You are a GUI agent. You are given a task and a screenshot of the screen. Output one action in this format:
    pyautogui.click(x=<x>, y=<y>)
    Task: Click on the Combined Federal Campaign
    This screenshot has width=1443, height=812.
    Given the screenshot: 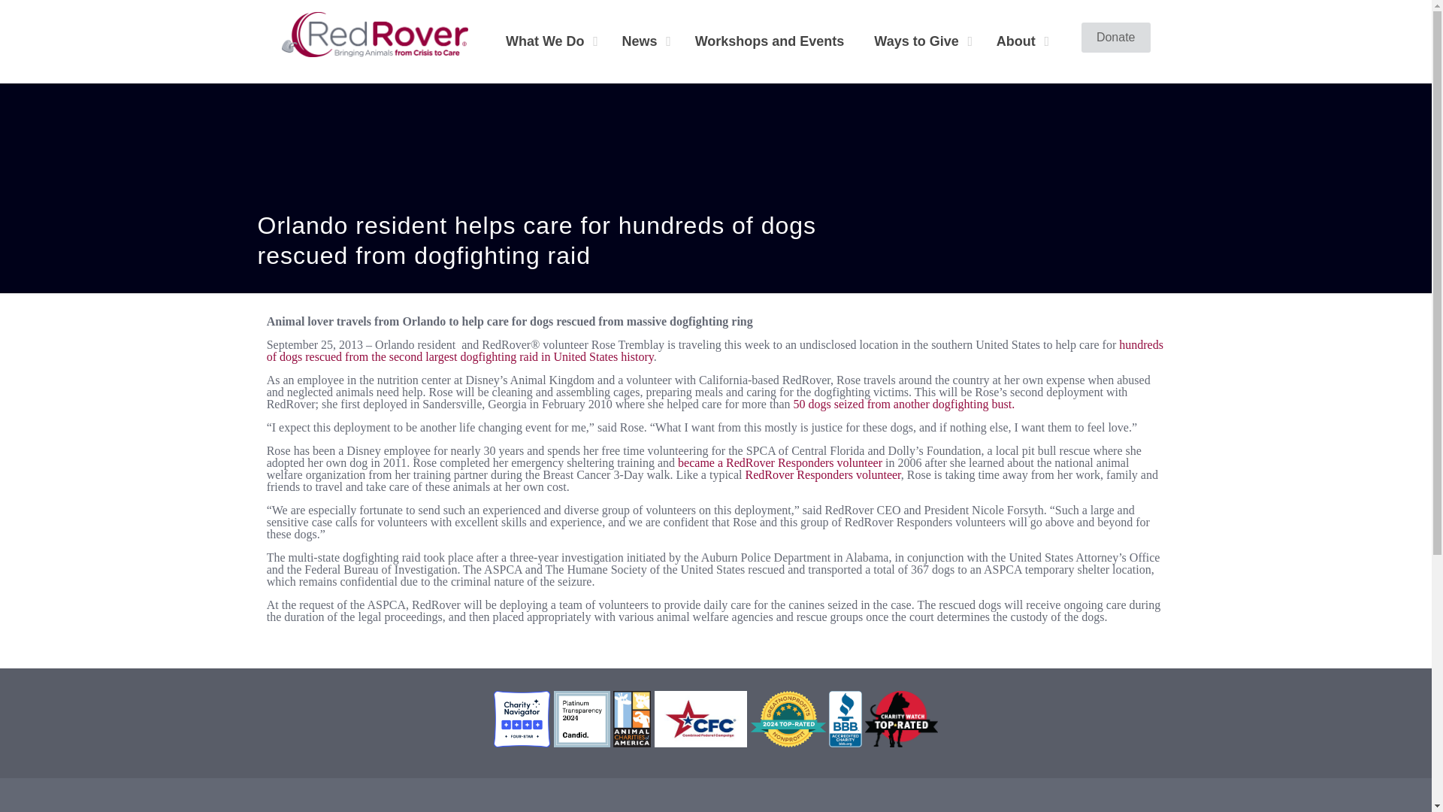 What is the action you would take?
    pyautogui.click(x=700, y=743)
    